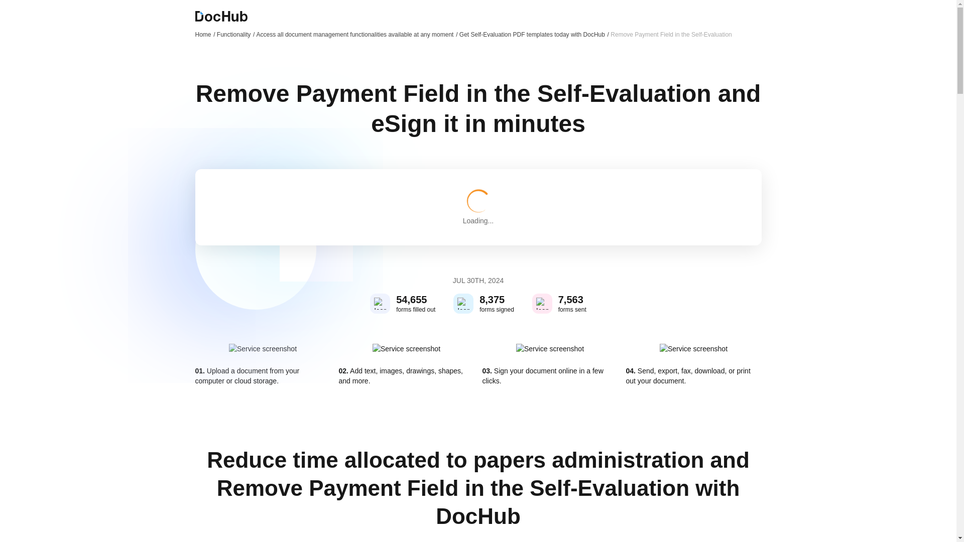 The height and width of the screenshot is (542, 964). I want to click on Get Self-Evaluation PDF templates today with DocHub, so click(534, 34).